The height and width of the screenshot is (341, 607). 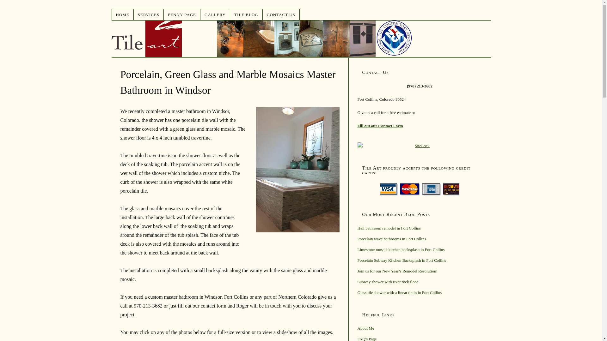 What do you see at coordinates (123, 15) in the screenshot?
I see `HOME` at bounding box center [123, 15].